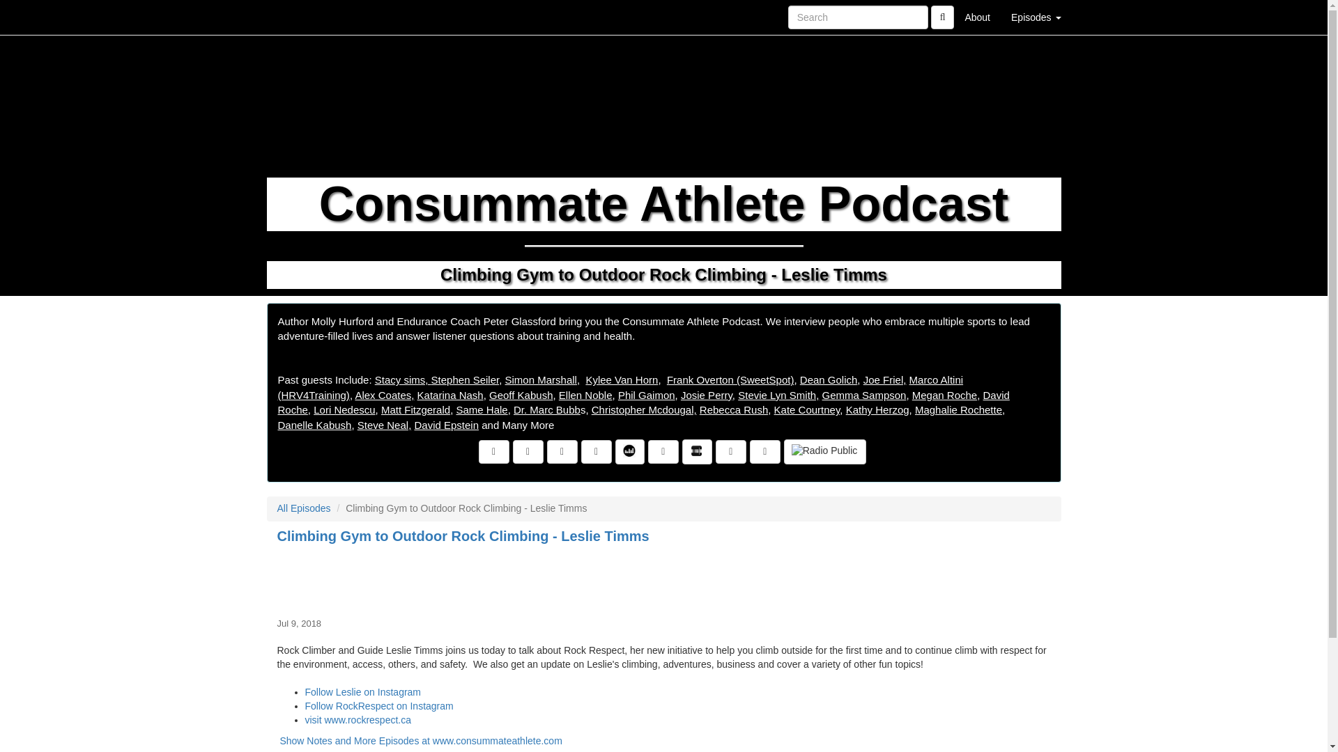 Image resolution: width=1338 pixels, height=752 pixels. Describe the element at coordinates (596, 451) in the screenshot. I see `Subscribe to RSS Feed` at that location.